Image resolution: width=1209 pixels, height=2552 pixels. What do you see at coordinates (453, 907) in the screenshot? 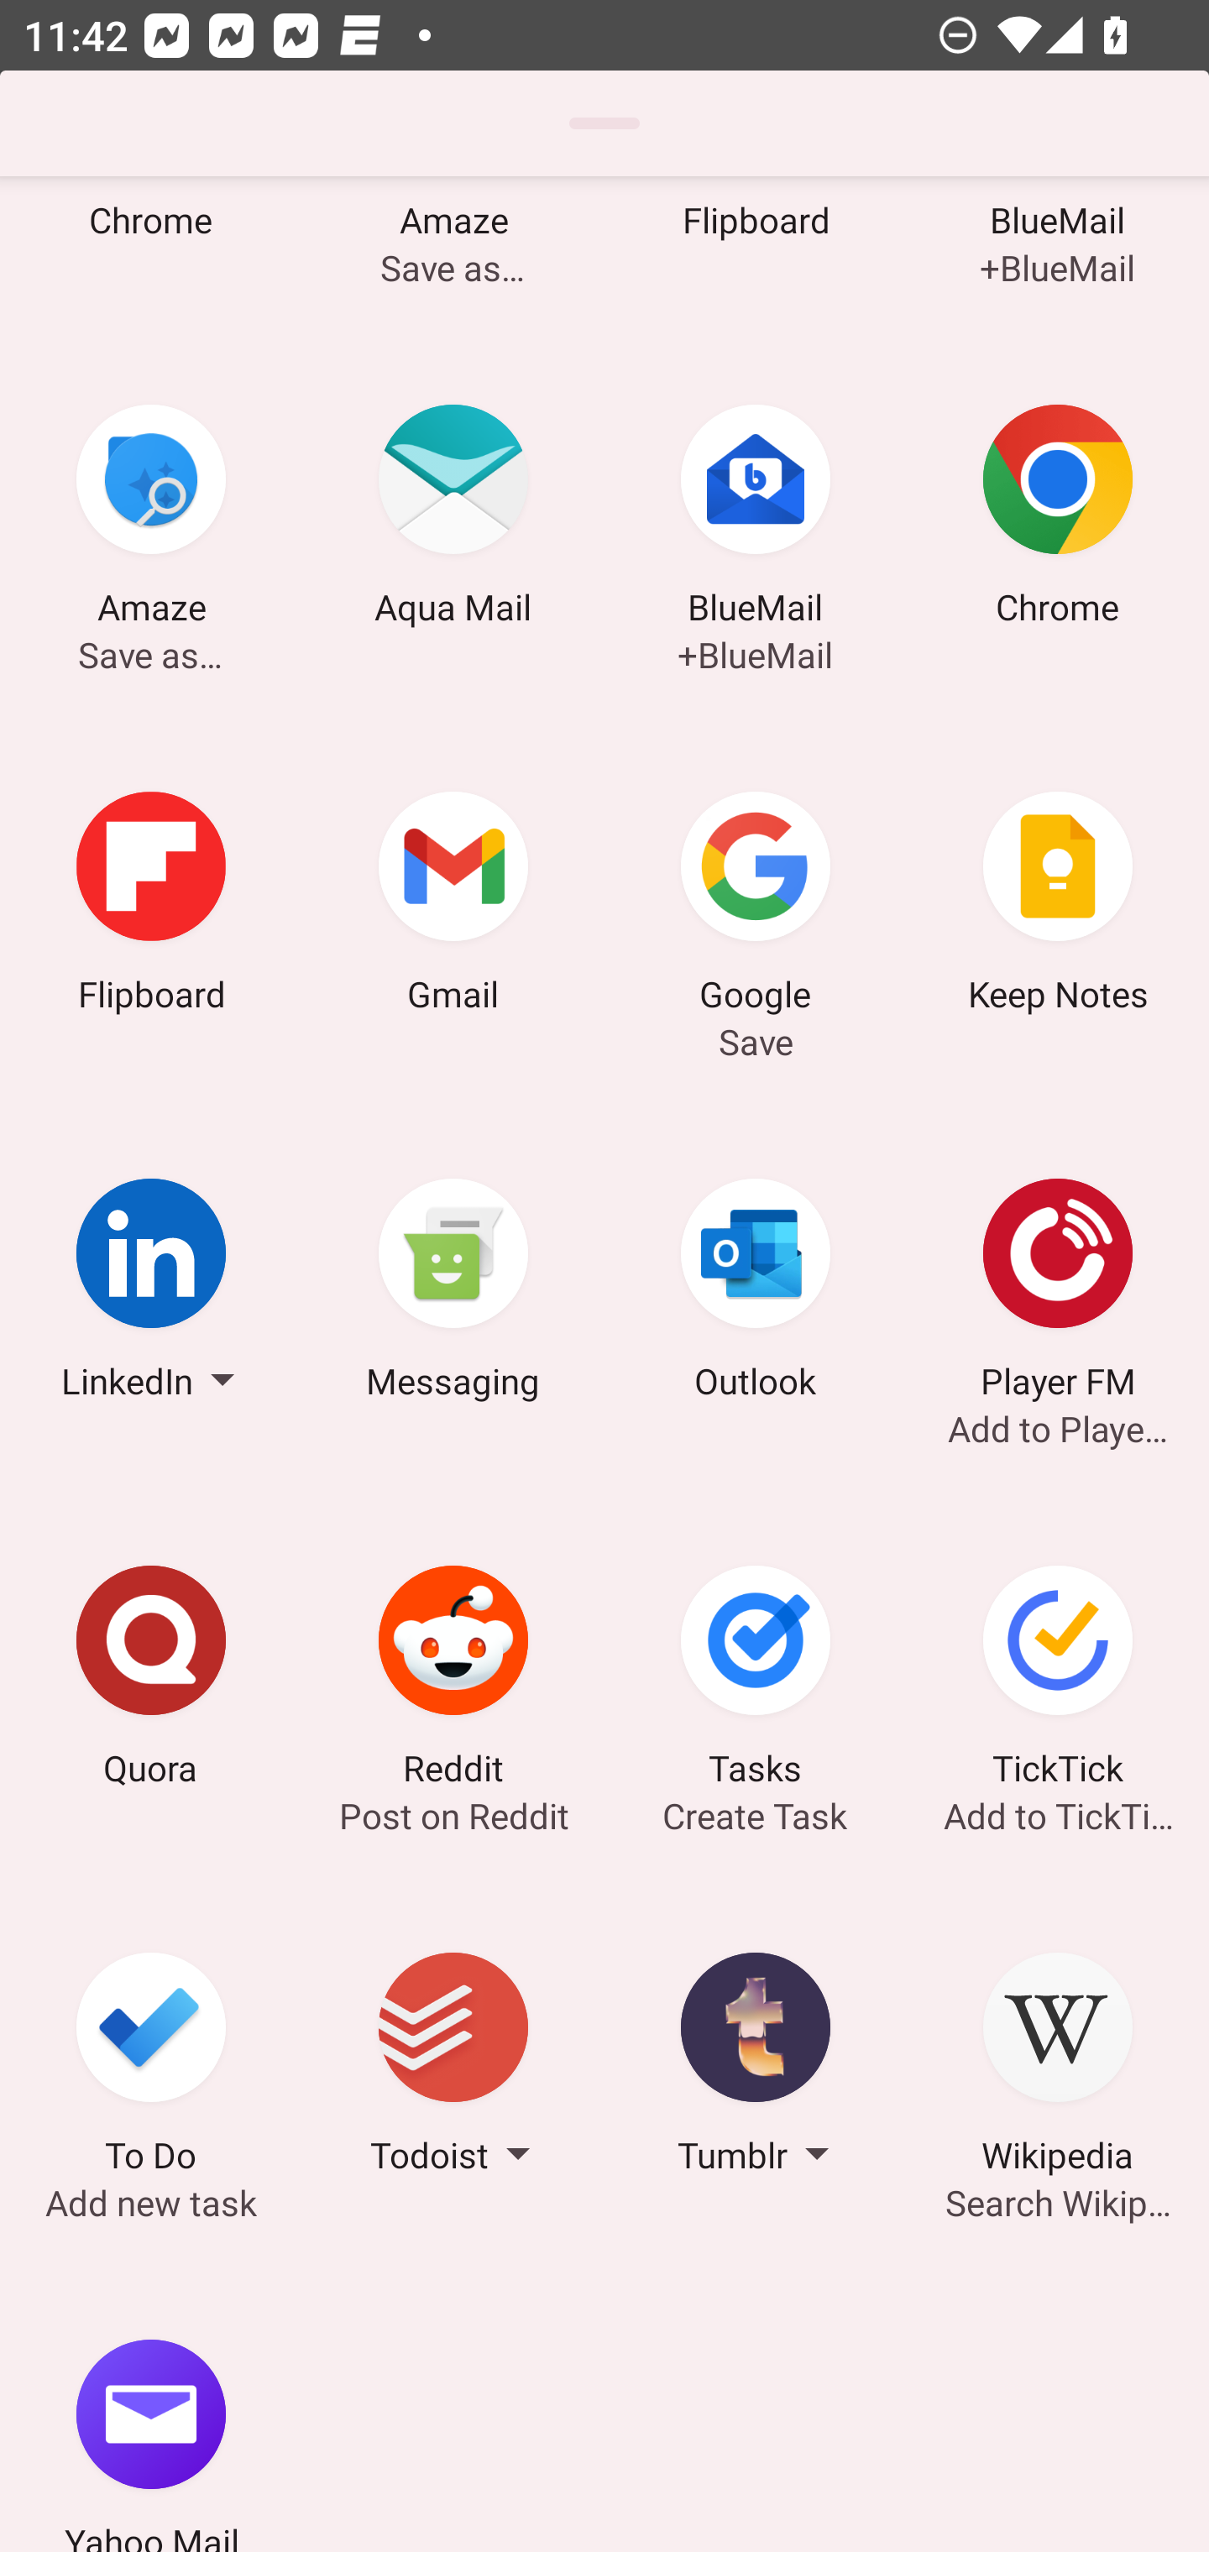
I see `Gmail` at bounding box center [453, 907].